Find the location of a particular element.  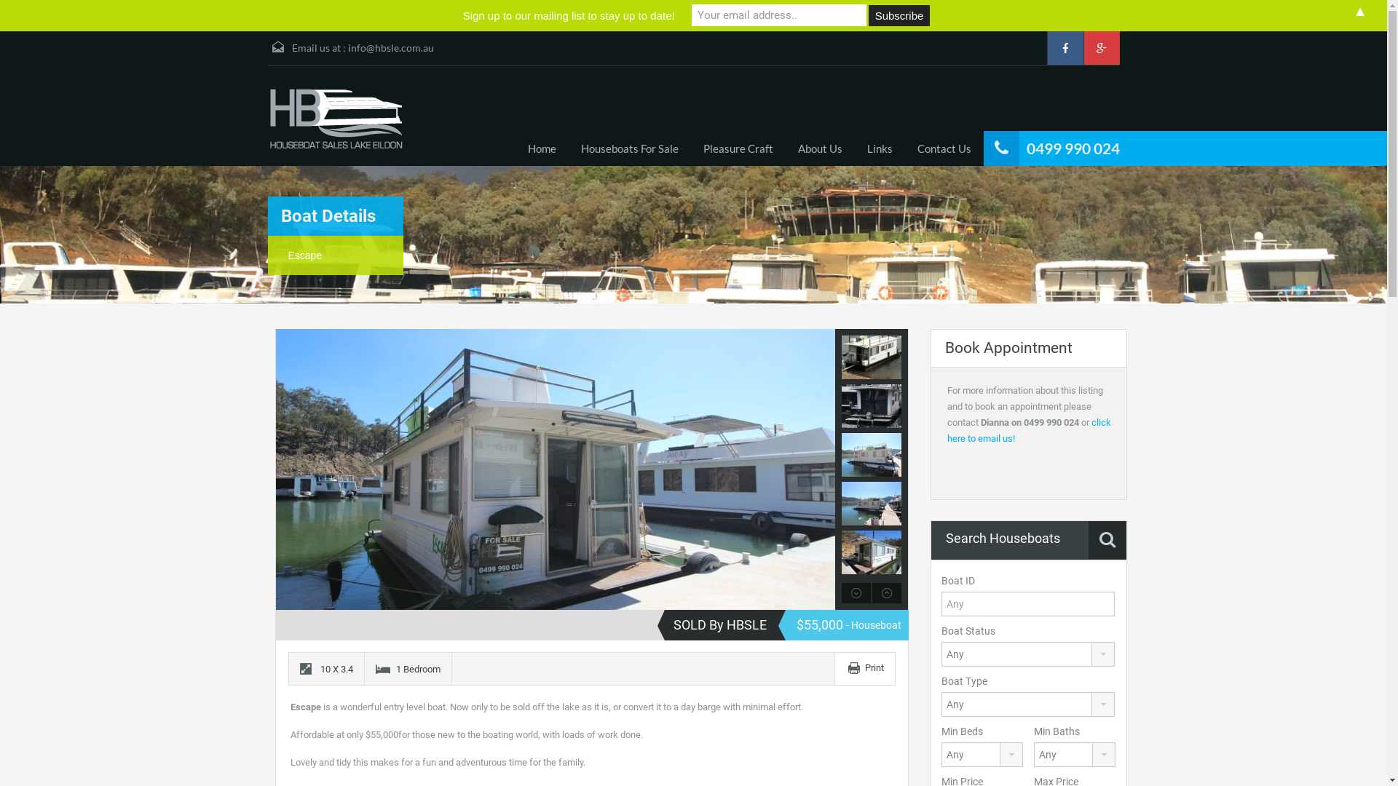

Contact Us is located at coordinates (944, 148).